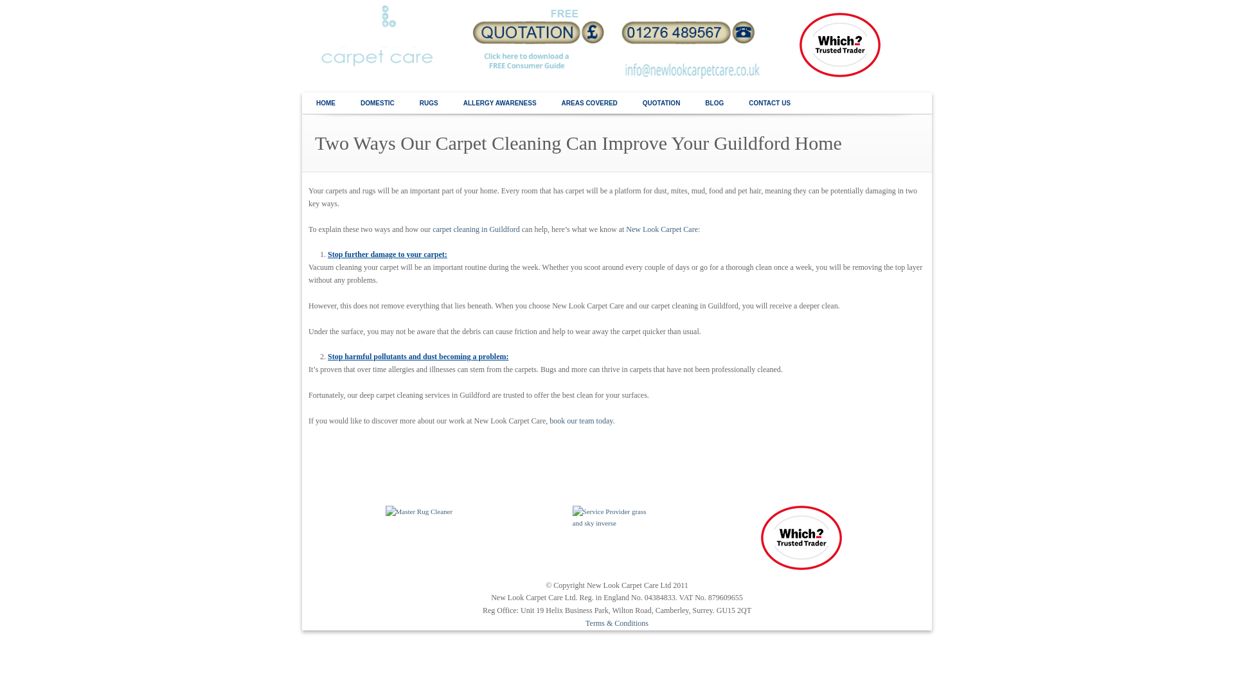  Describe the element at coordinates (500, 103) in the screenshot. I see `ALLERGY AWARENESS` at that location.